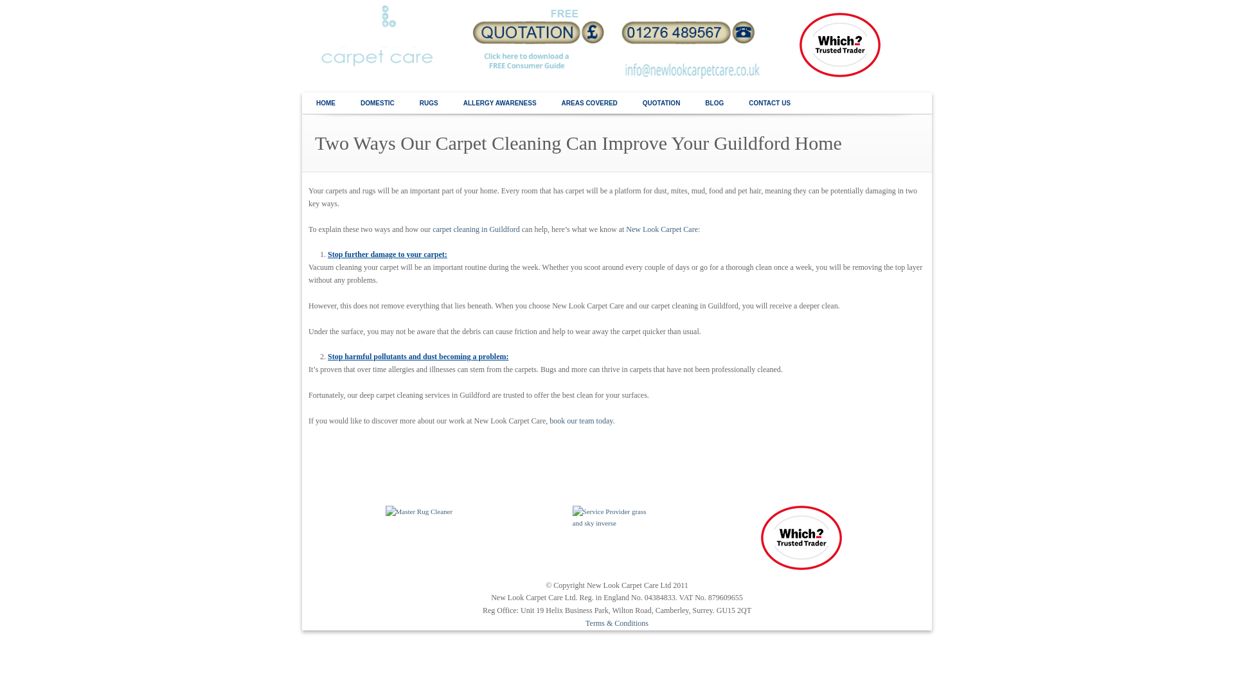  Describe the element at coordinates (500, 103) in the screenshot. I see `ALLERGY AWARENESS` at that location.